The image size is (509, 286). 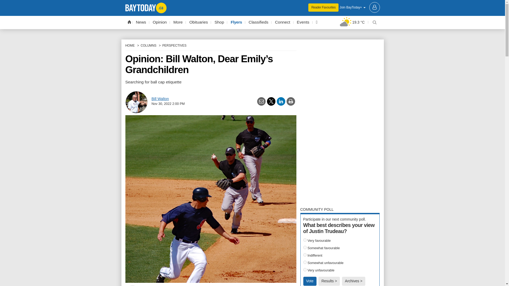 I want to click on 123115, so click(x=305, y=270).